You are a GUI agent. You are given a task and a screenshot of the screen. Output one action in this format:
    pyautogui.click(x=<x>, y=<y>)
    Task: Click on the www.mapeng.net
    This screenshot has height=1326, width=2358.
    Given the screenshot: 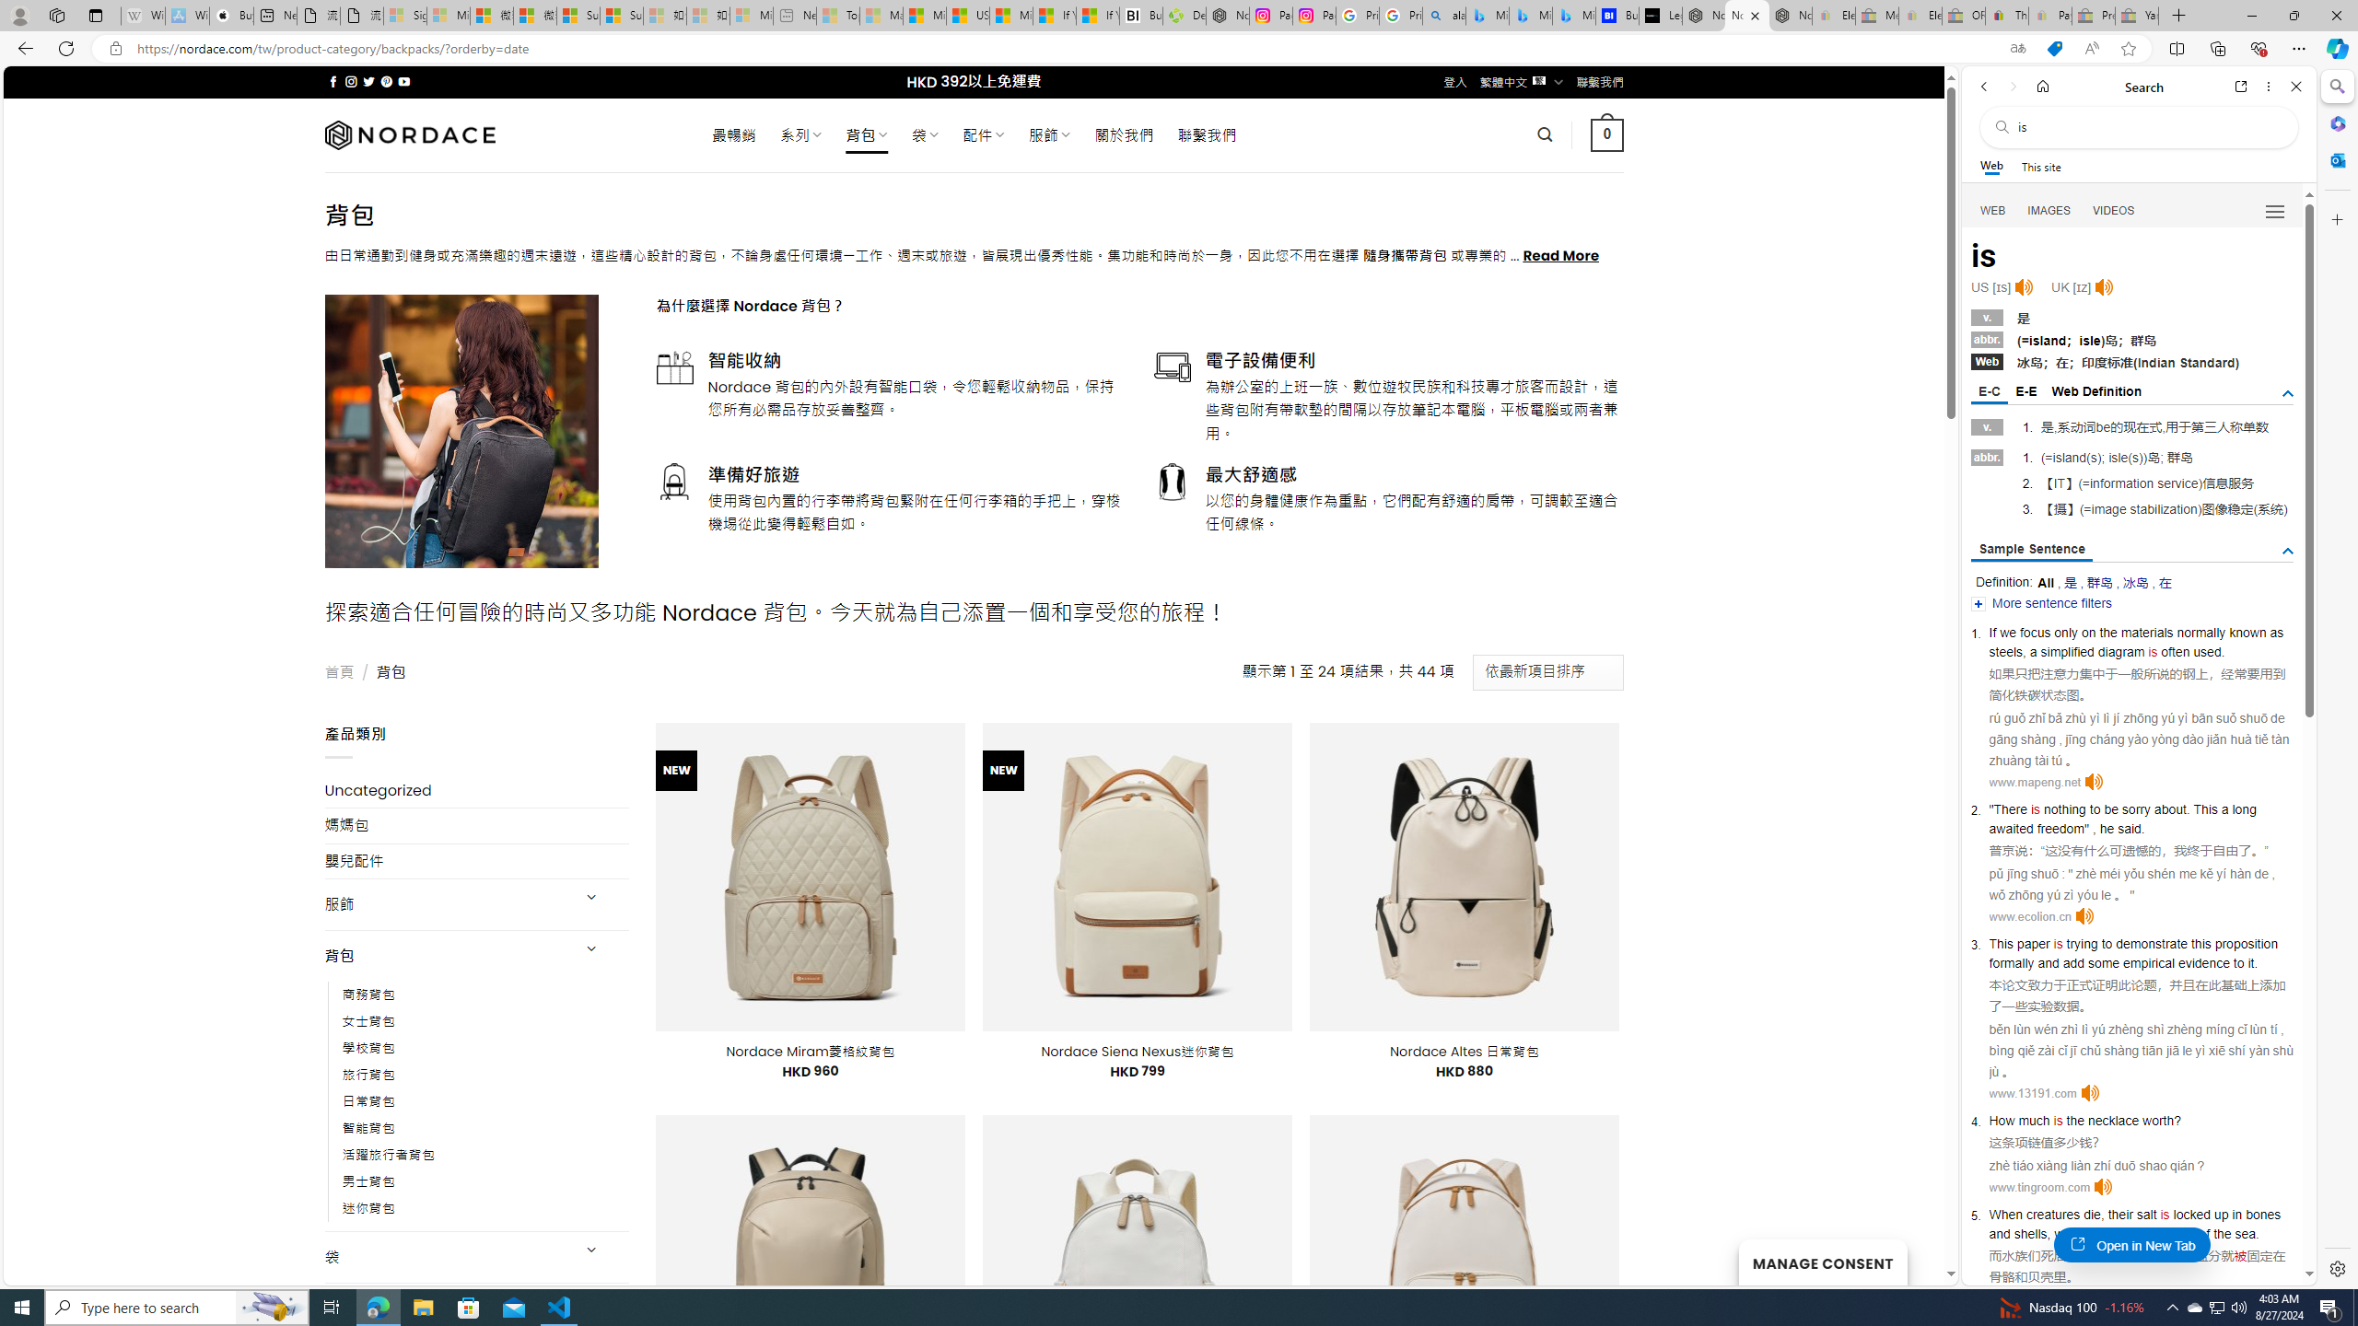 What is the action you would take?
    pyautogui.click(x=2035, y=782)
    